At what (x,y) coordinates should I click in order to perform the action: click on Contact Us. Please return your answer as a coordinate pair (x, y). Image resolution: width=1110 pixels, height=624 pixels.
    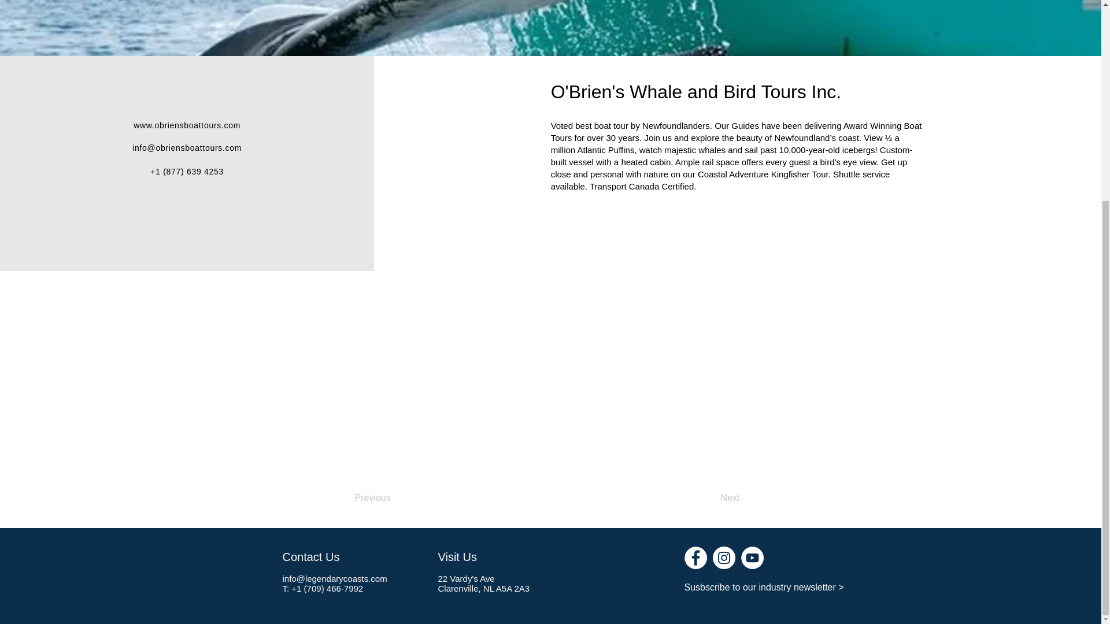
    Looking at the image, I should click on (310, 557).